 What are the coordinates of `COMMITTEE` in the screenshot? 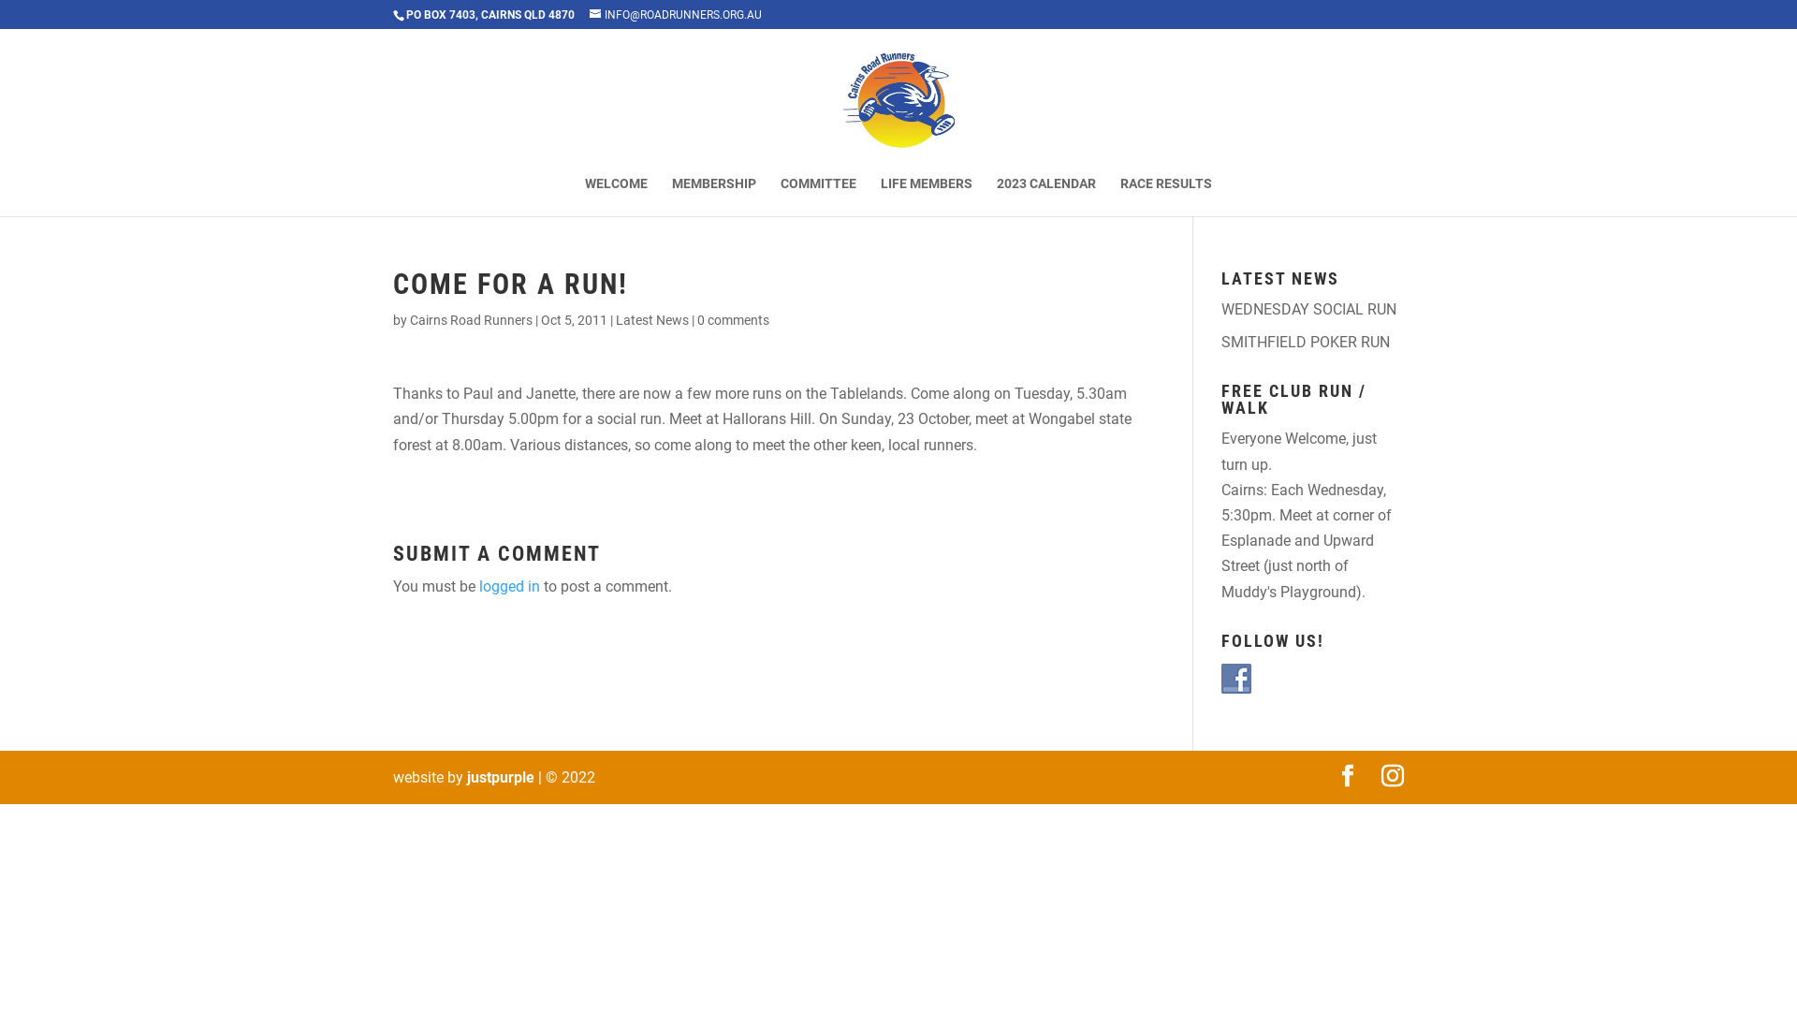 It's located at (818, 197).